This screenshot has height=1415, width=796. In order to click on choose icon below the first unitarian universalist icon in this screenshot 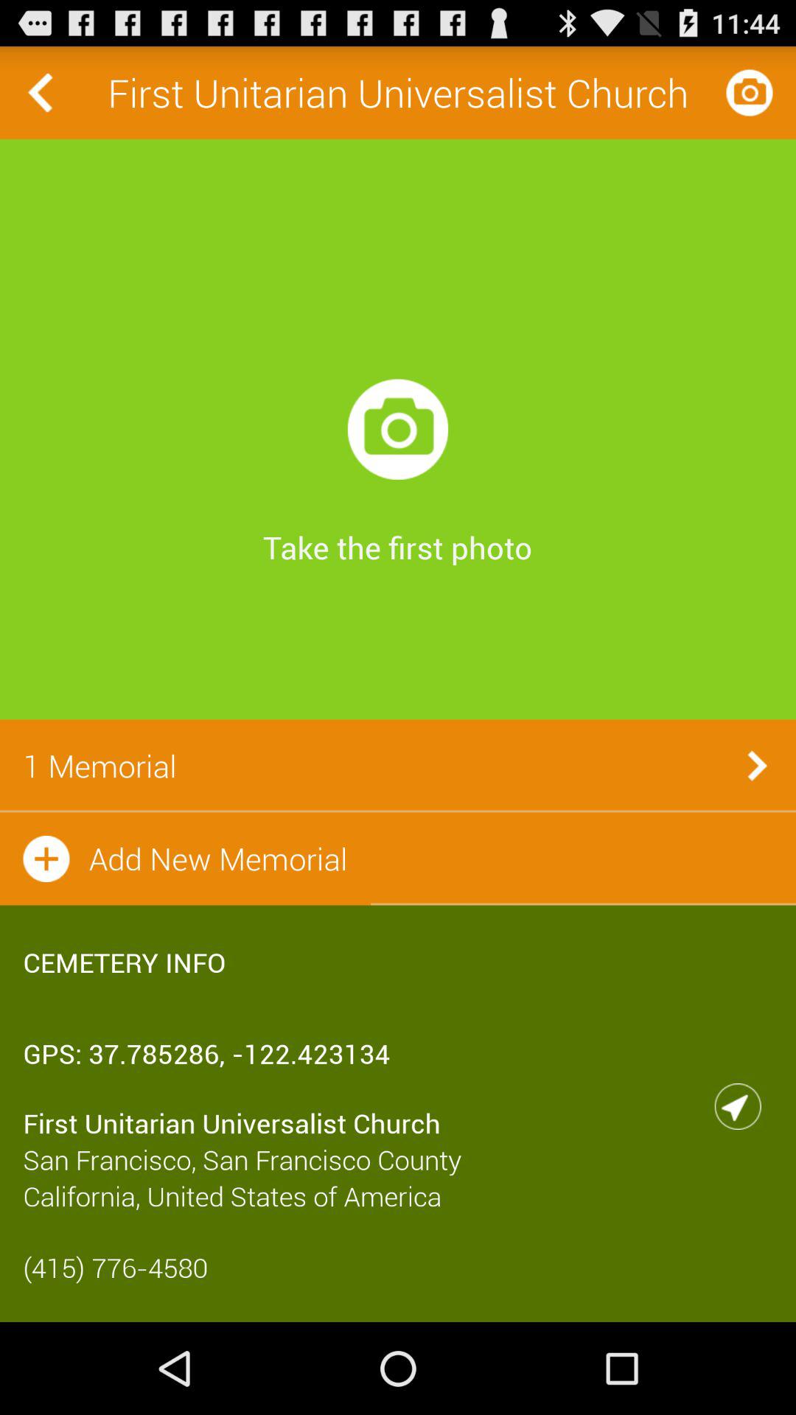, I will do `click(398, 429)`.